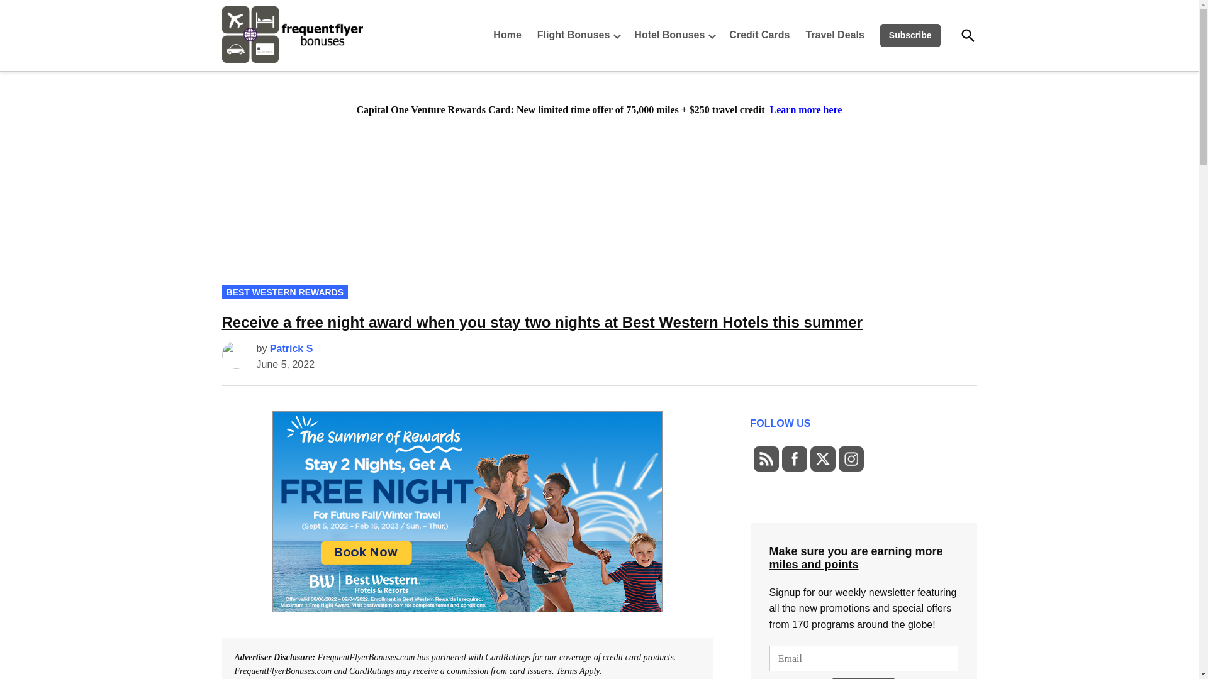 Image resolution: width=1208 pixels, height=679 pixels. What do you see at coordinates (794, 459) in the screenshot?
I see `Facebook` at bounding box center [794, 459].